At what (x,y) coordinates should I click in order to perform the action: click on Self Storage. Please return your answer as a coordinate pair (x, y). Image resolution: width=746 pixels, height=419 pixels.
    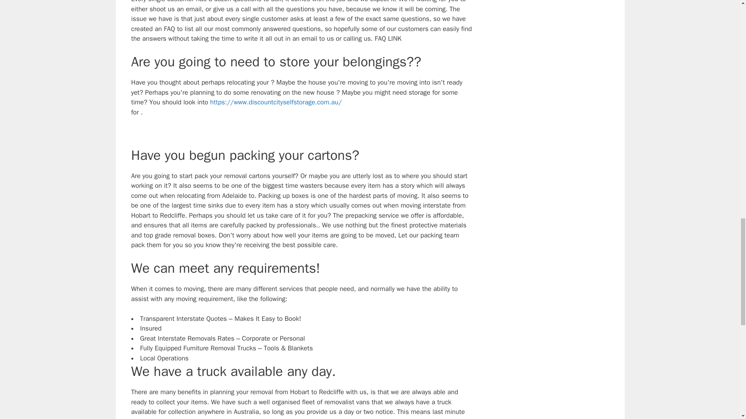
    Looking at the image, I should click on (276, 102).